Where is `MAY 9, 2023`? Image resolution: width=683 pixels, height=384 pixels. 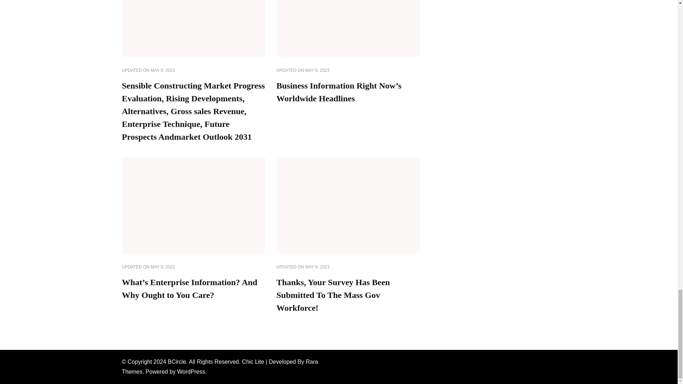
MAY 9, 2023 is located at coordinates (317, 267).